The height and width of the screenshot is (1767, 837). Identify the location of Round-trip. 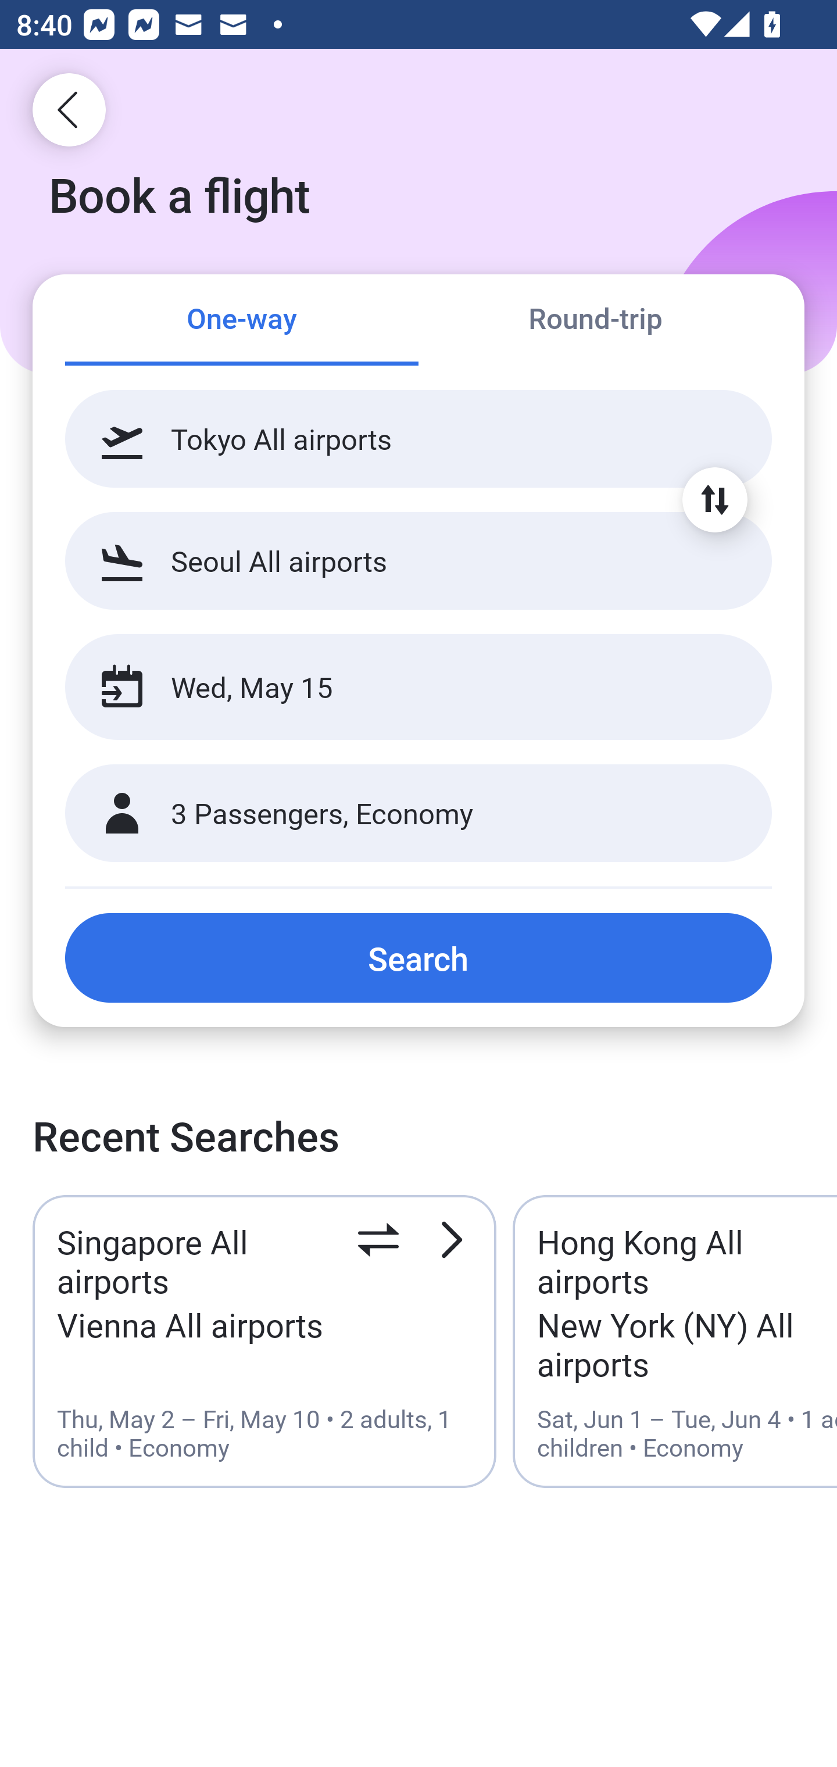
(595, 321).